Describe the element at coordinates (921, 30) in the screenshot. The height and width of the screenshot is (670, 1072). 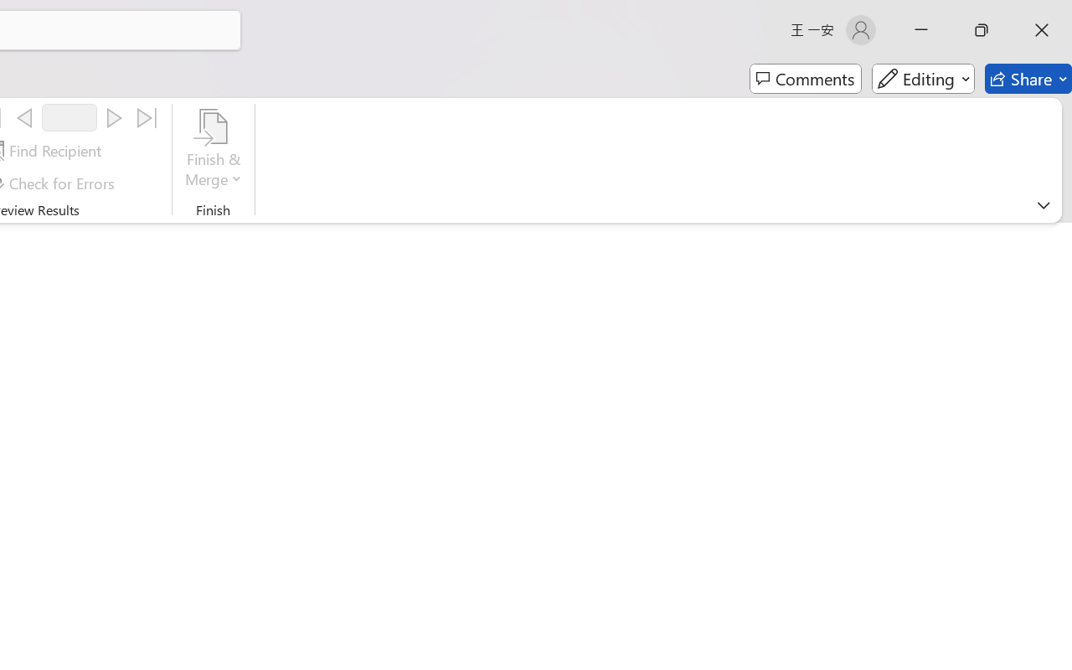
I see `Minimize` at that location.